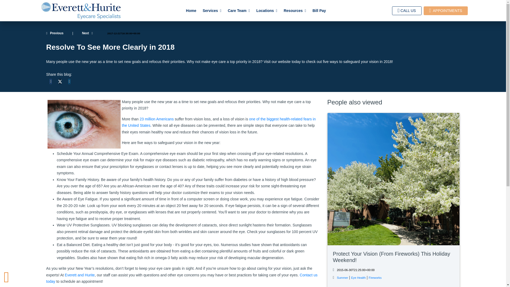  I want to click on Home, so click(191, 11).